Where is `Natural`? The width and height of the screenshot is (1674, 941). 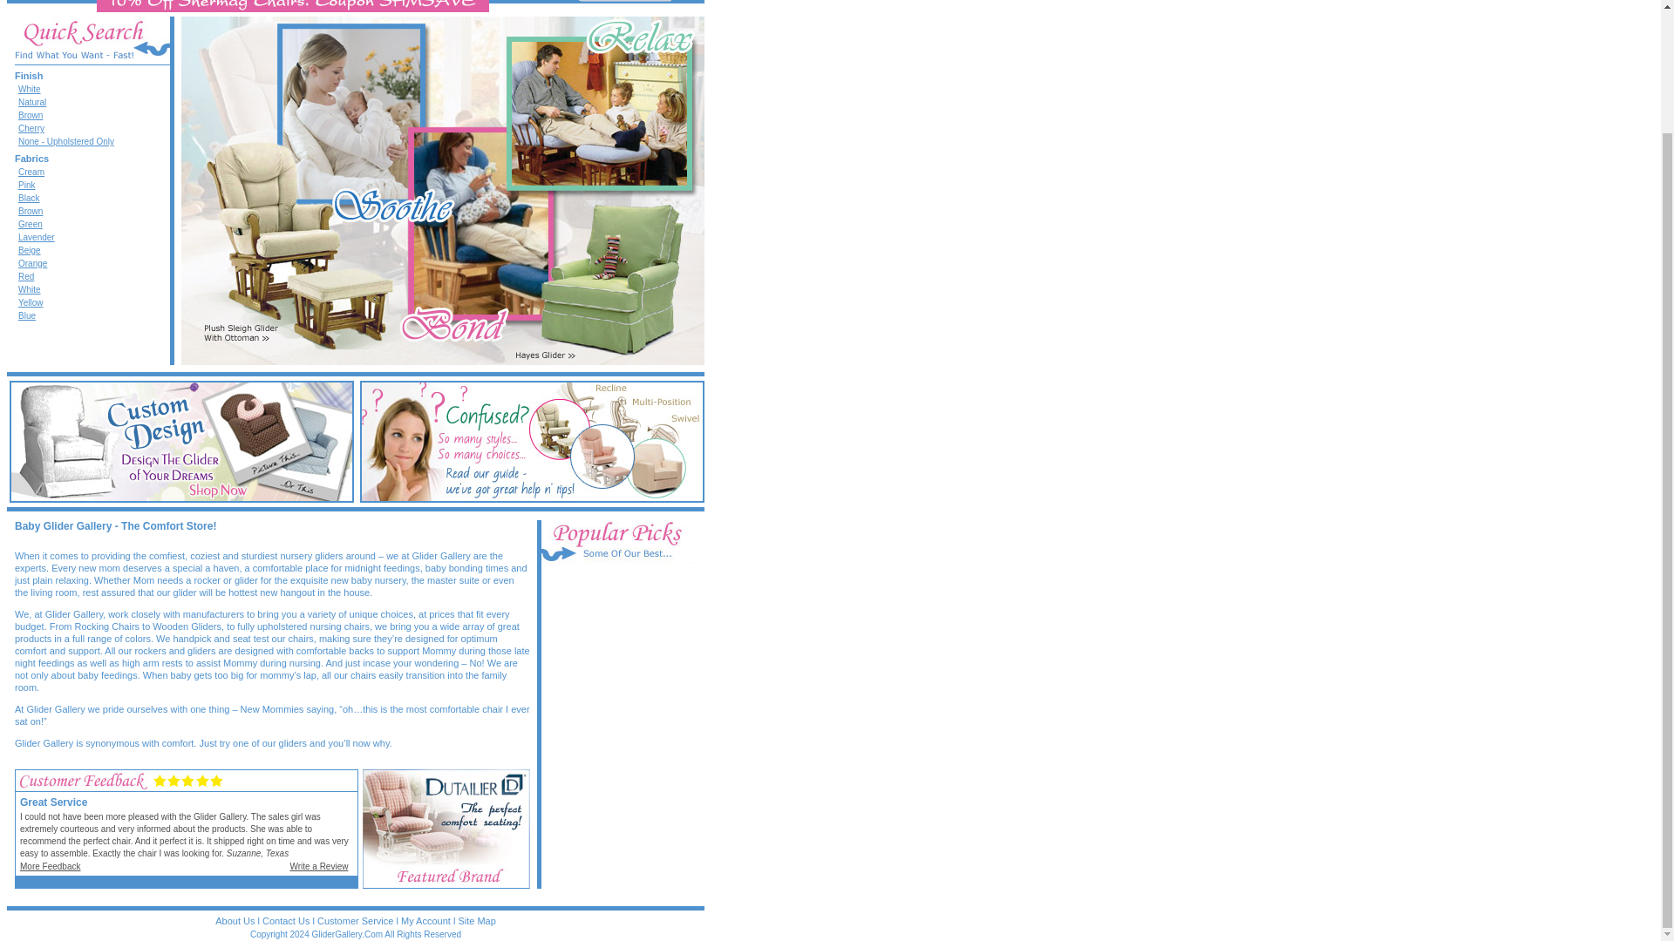 Natural is located at coordinates (32, 103).